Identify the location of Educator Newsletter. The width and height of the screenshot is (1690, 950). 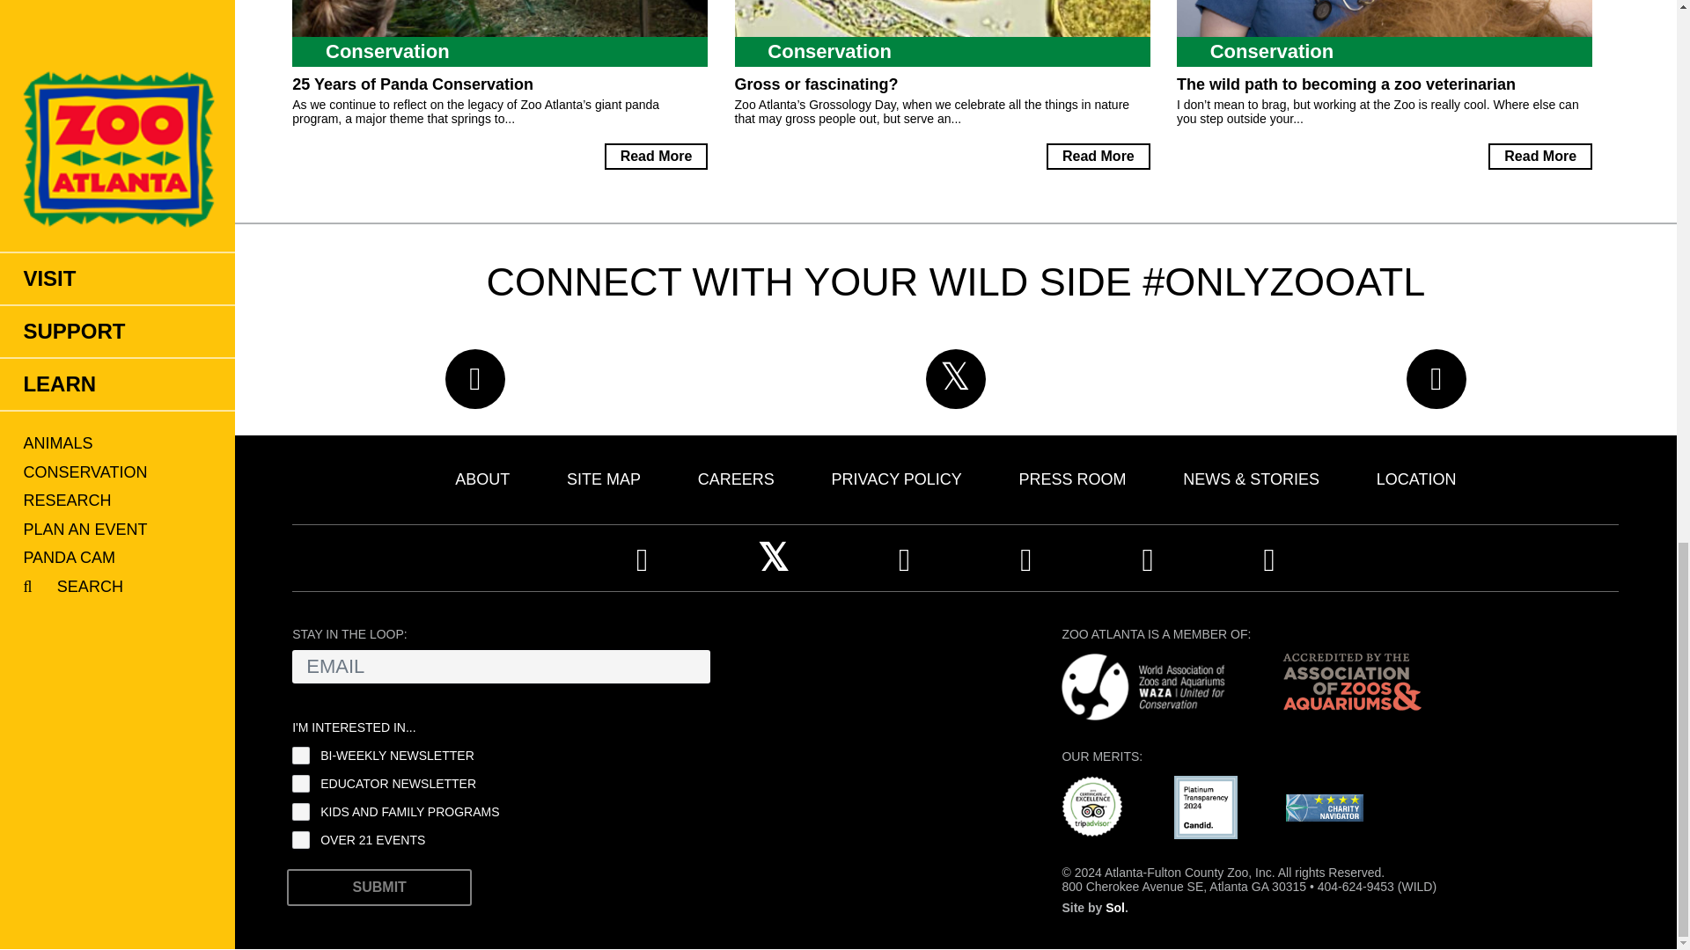
(301, 783).